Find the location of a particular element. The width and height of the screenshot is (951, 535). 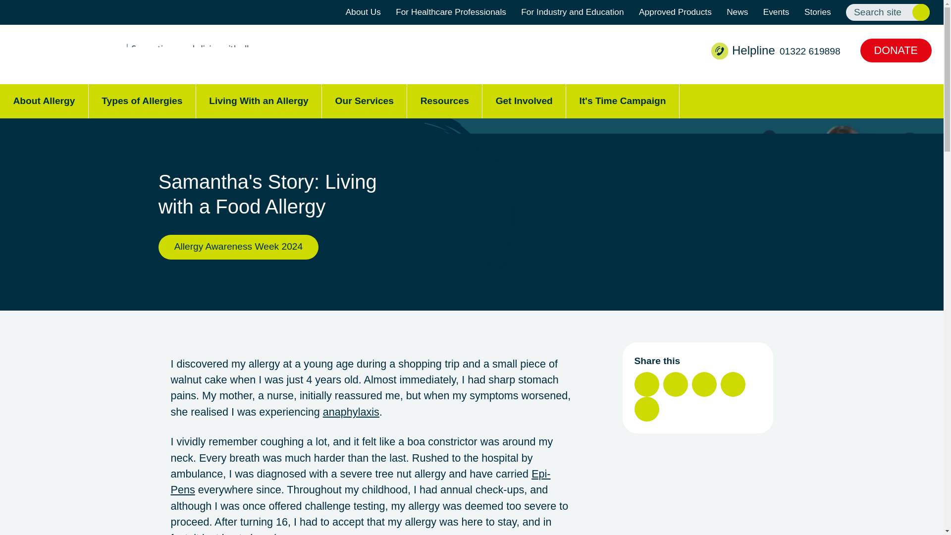

About Us is located at coordinates (364, 12).